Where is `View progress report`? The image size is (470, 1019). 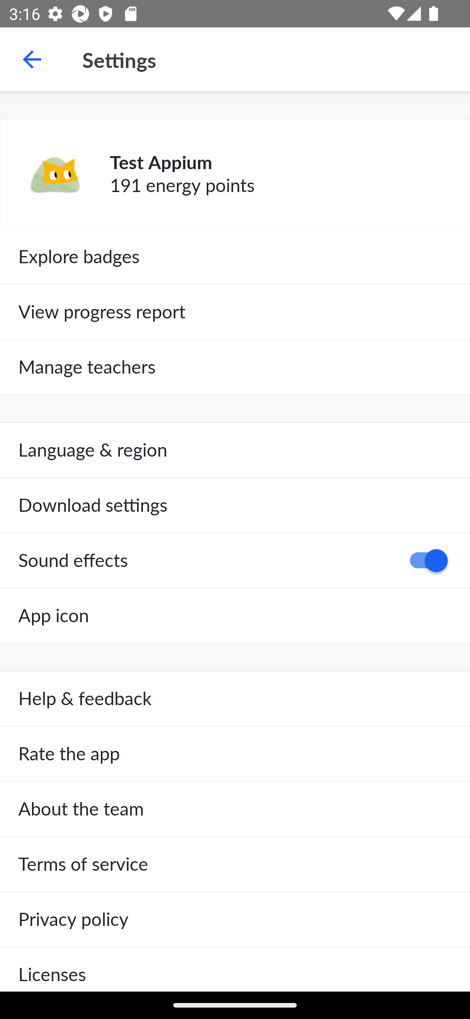 View progress report is located at coordinates (235, 312).